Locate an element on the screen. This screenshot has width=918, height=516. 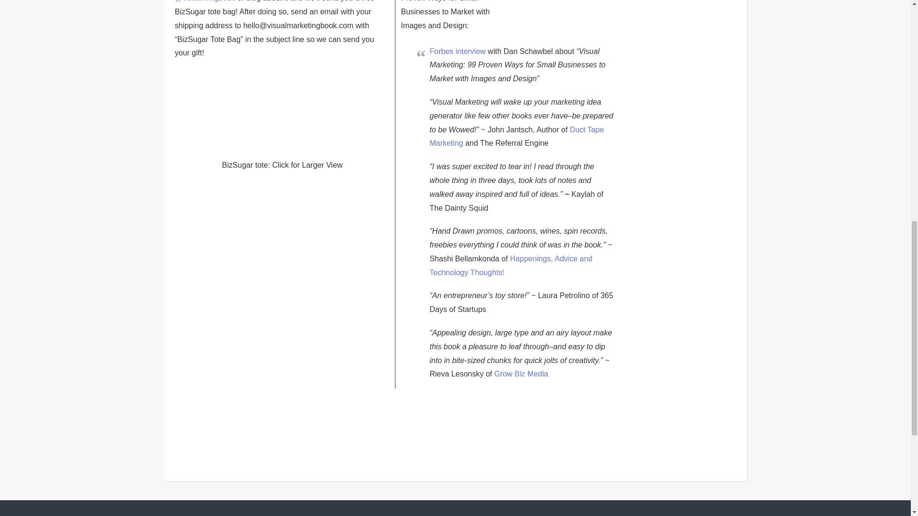
Visual Marketing on Shelves is located at coordinates (296, 428).